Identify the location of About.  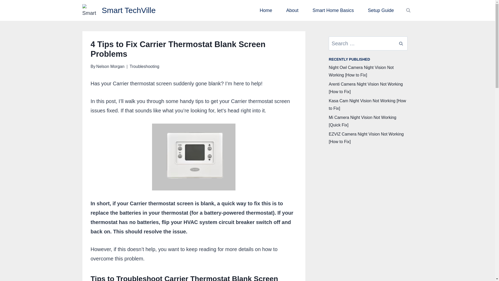
(292, 10).